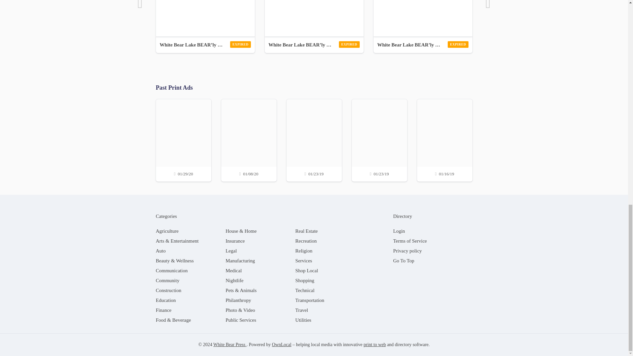 Image resolution: width=633 pixels, height=356 pixels. Describe the element at coordinates (205, 18) in the screenshot. I see `Origami Widget Number: 812311` at that location.